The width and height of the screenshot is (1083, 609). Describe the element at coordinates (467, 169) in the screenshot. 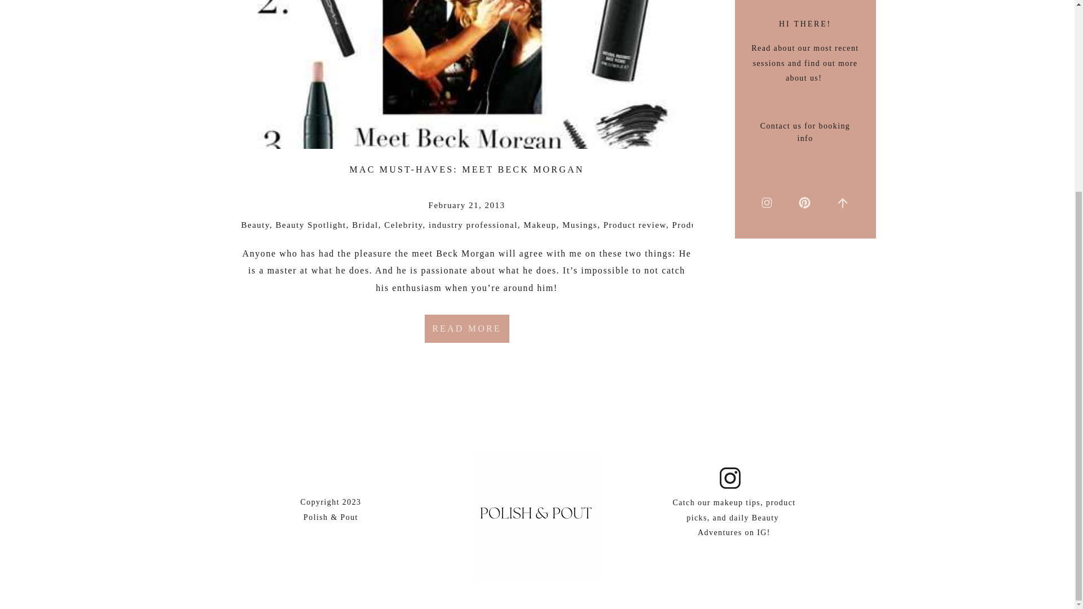

I see `MAC MUST-HAVES: MEET BECK MORGAN` at that location.